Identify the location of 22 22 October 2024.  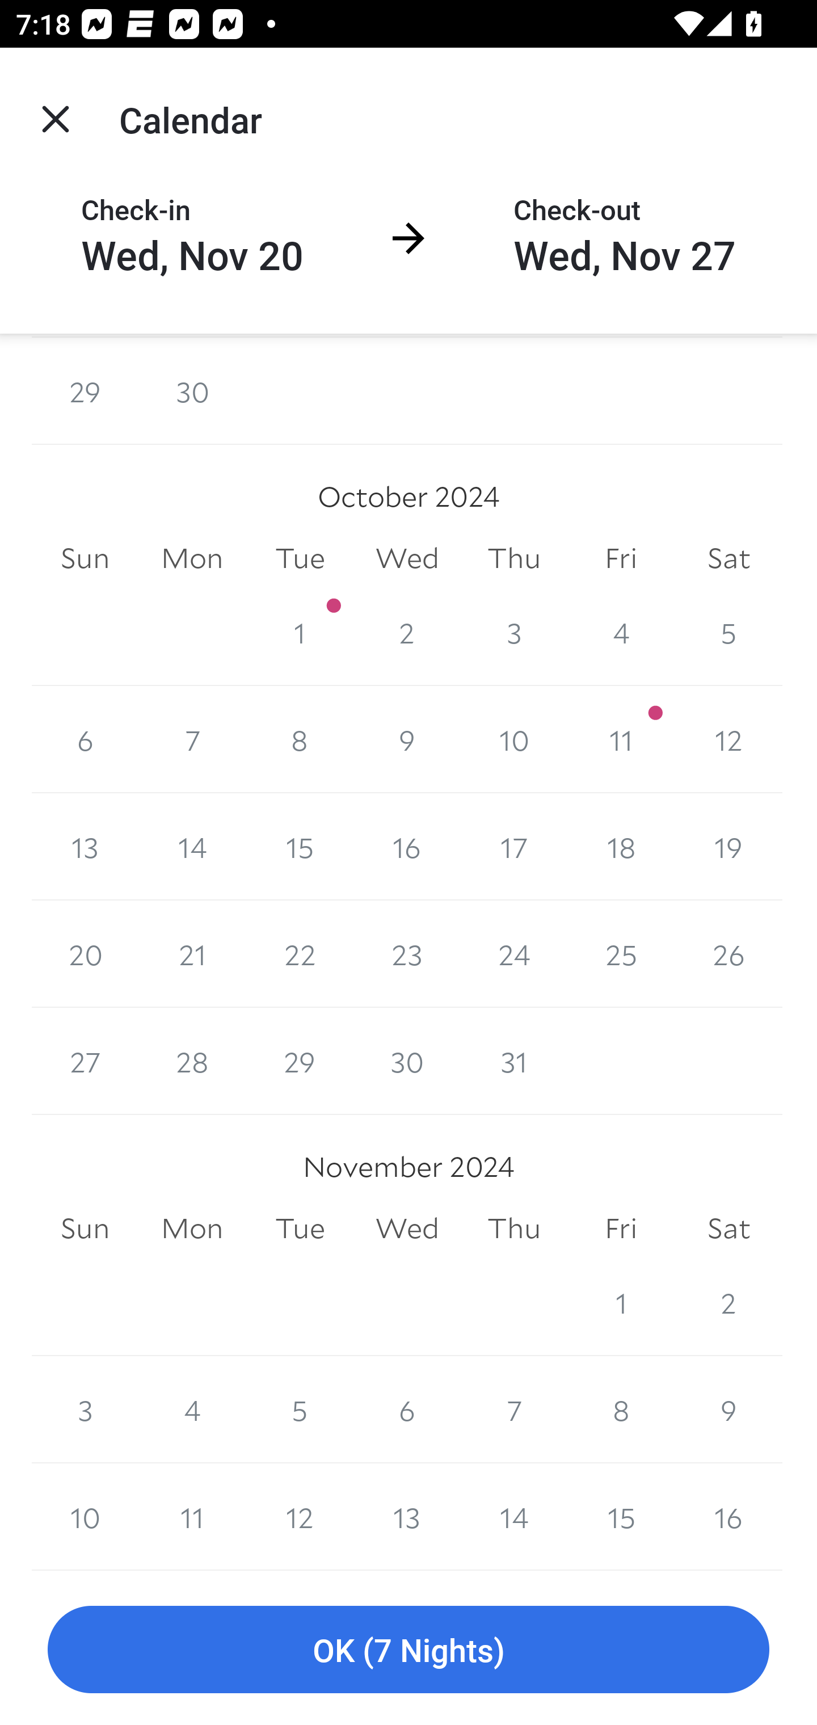
(300, 953).